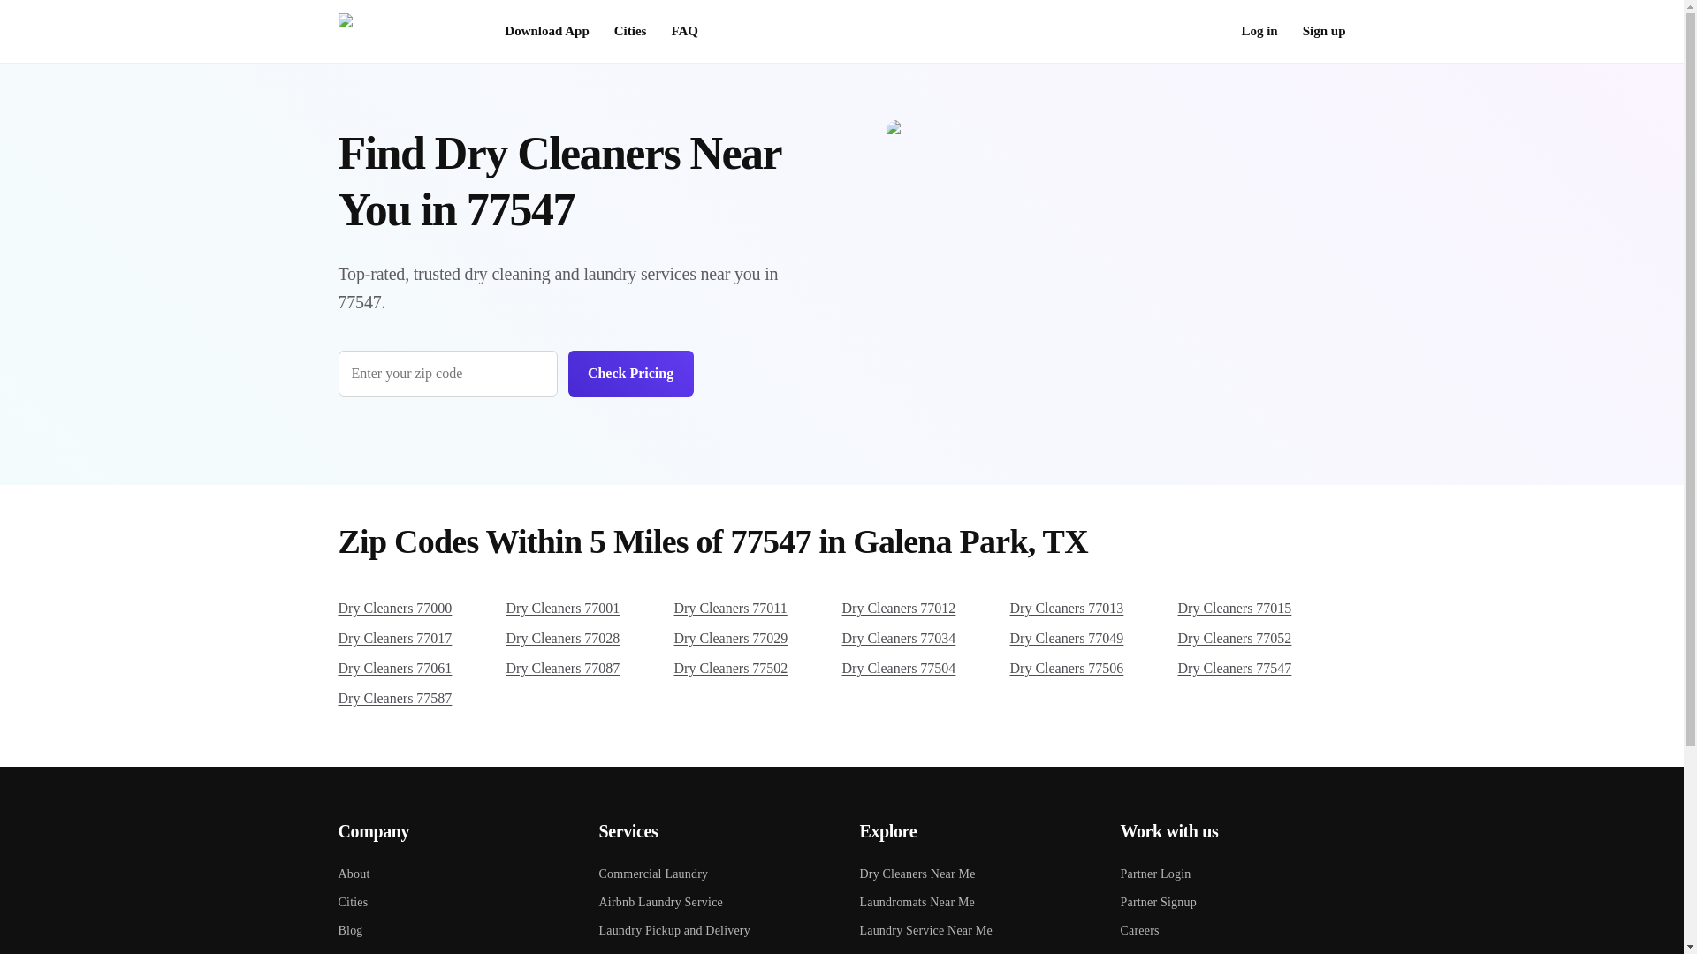 The height and width of the screenshot is (954, 1697). I want to click on Dry Cleaners 77012, so click(925, 608).